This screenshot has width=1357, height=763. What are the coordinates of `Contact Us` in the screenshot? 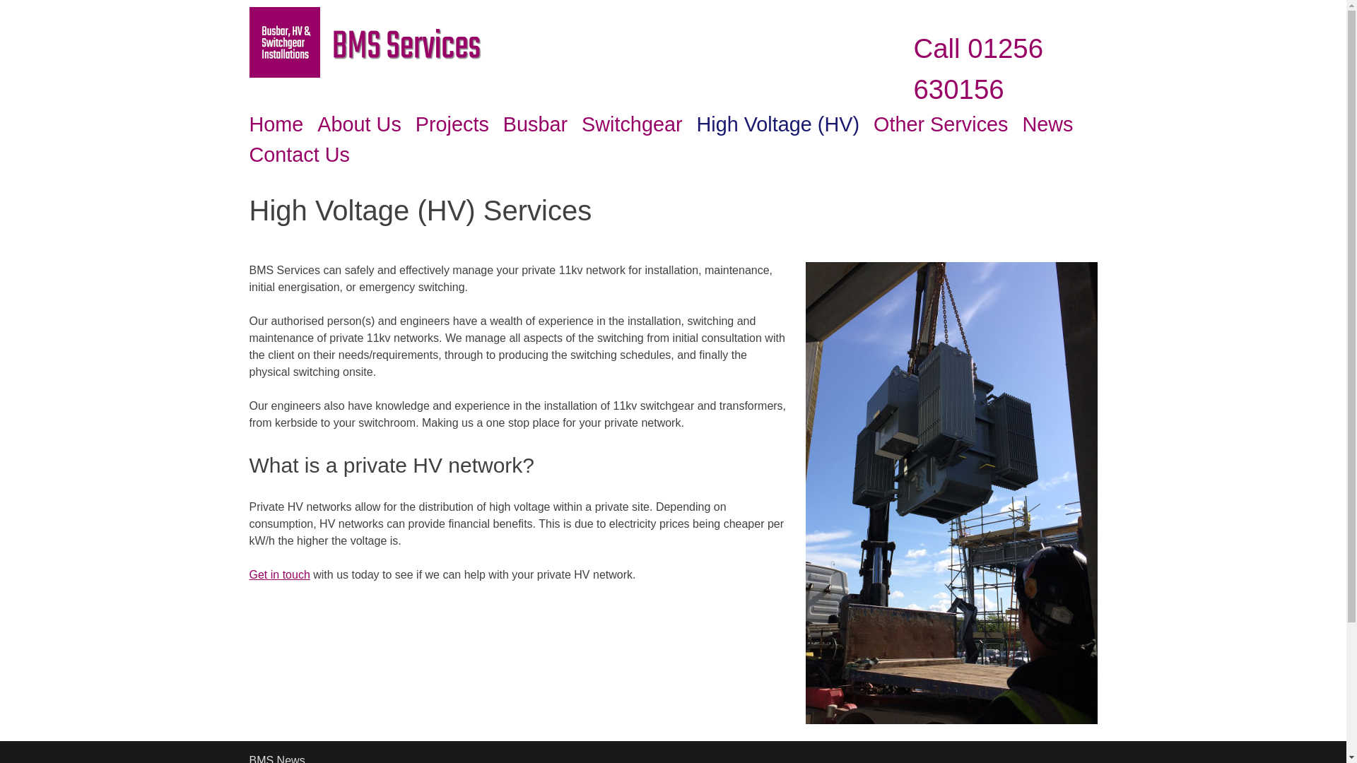 It's located at (298, 154).